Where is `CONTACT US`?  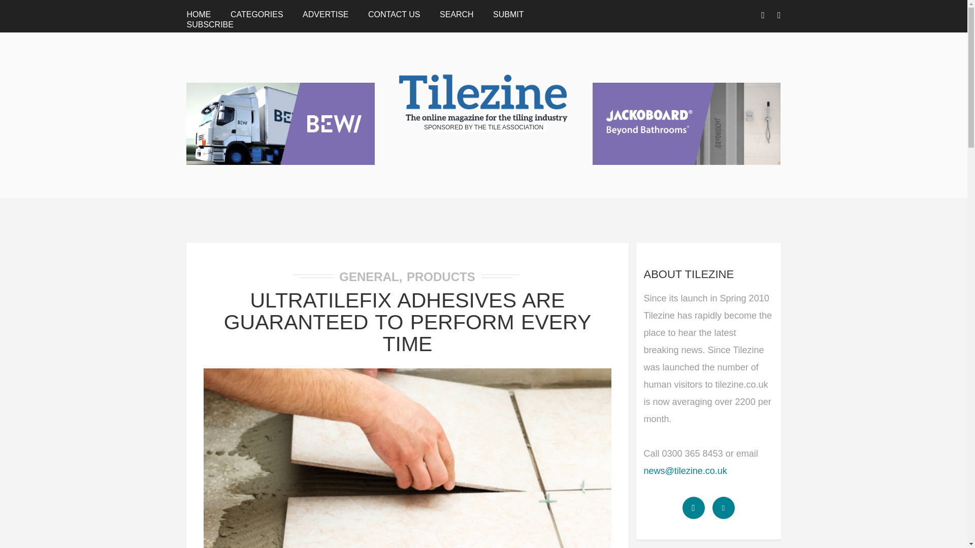 CONTACT US is located at coordinates (394, 14).